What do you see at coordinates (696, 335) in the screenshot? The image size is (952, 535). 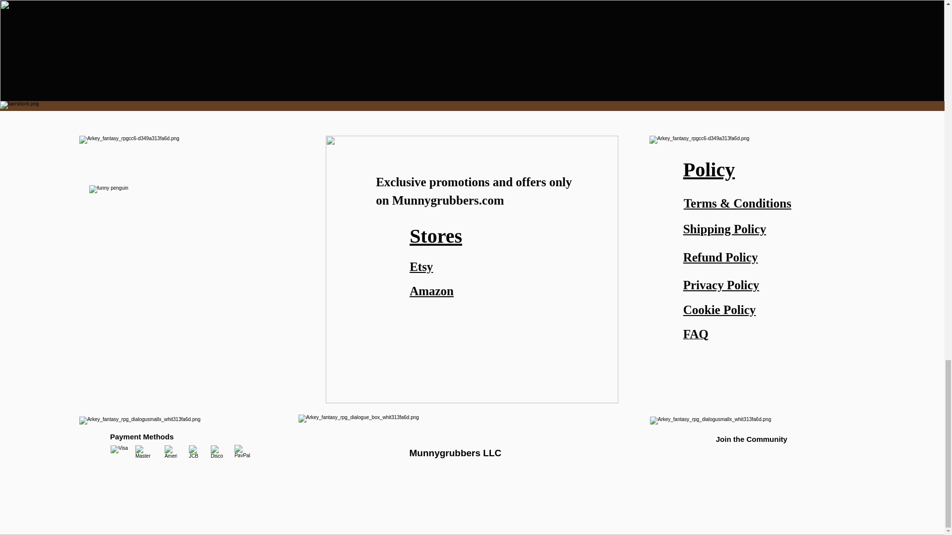 I see `FAQ` at bounding box center [696, 335].